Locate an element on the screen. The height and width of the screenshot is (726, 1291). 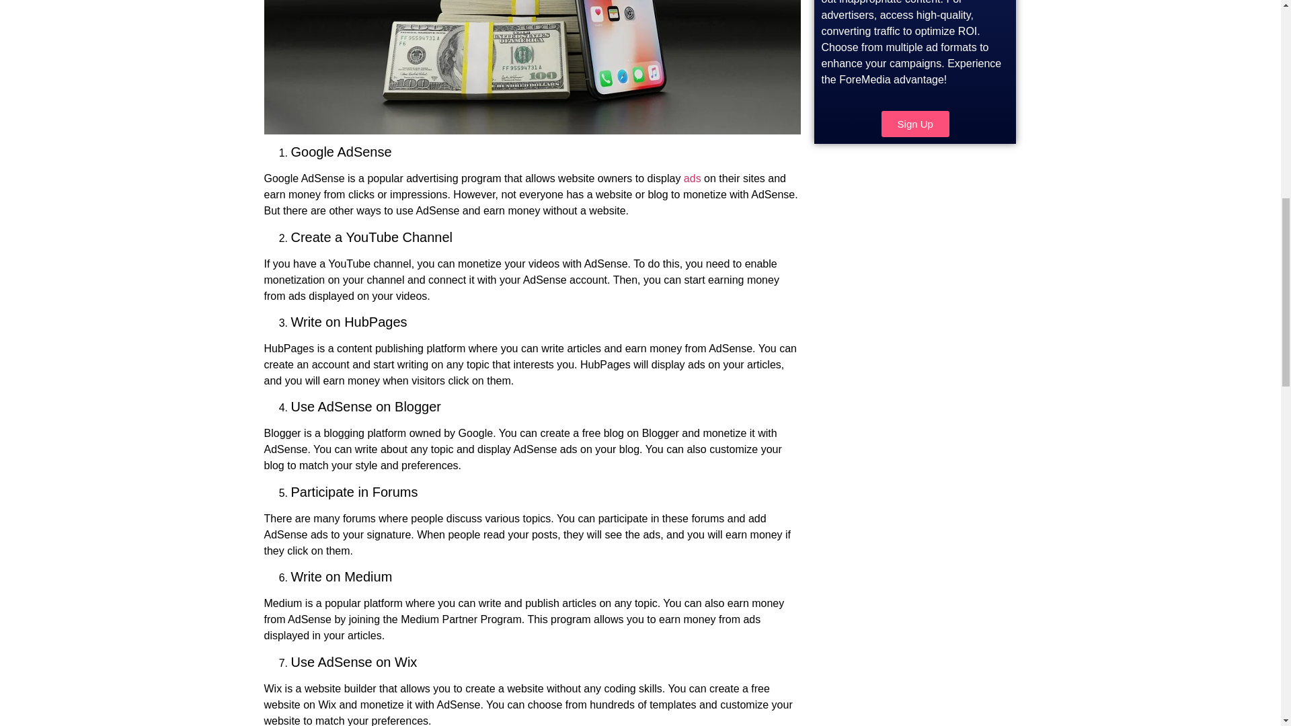
Sign Up is located at coordinates (915, 124).